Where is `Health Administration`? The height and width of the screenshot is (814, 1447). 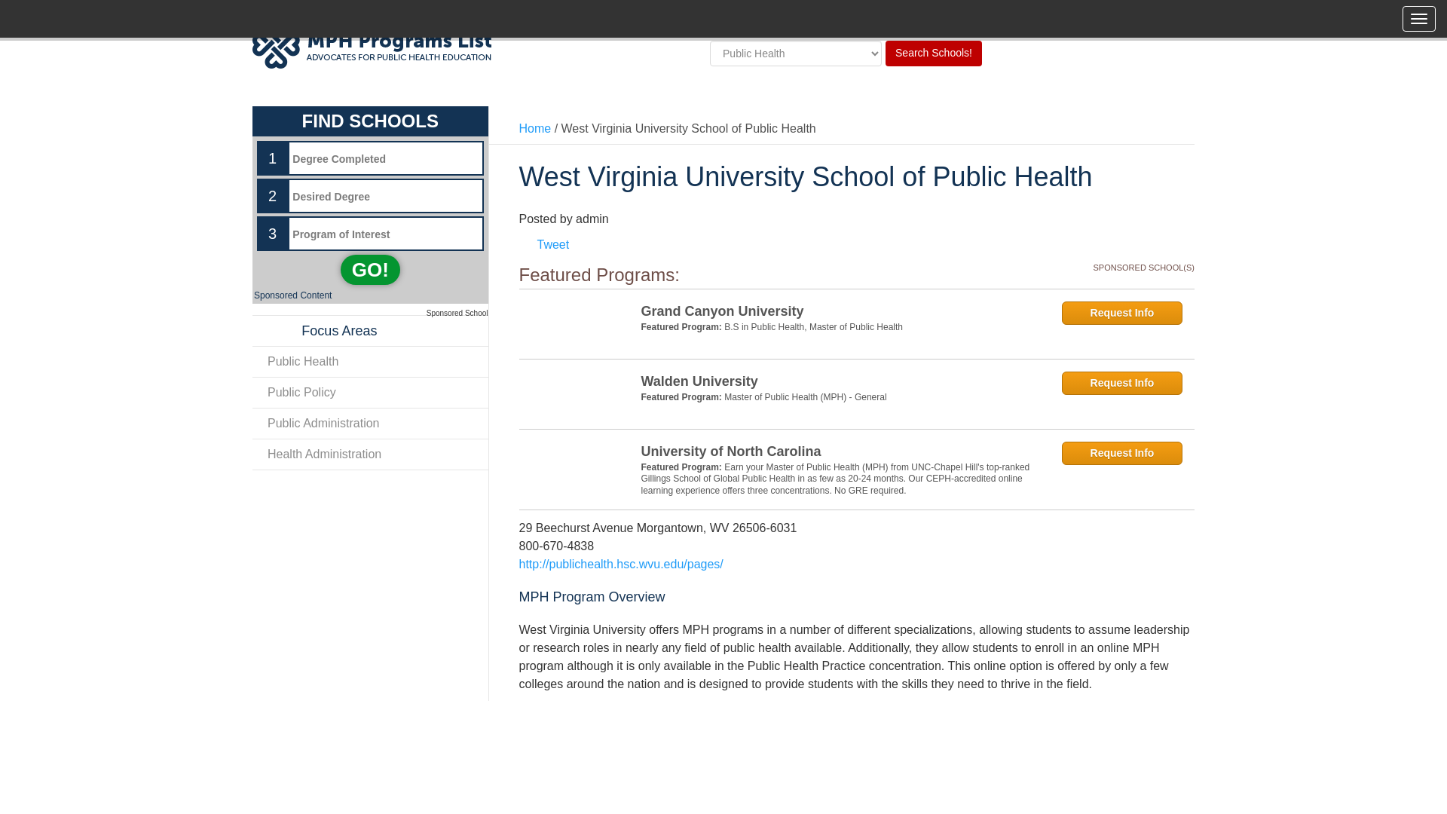
Health Administration is located at coordinates (370, 454).